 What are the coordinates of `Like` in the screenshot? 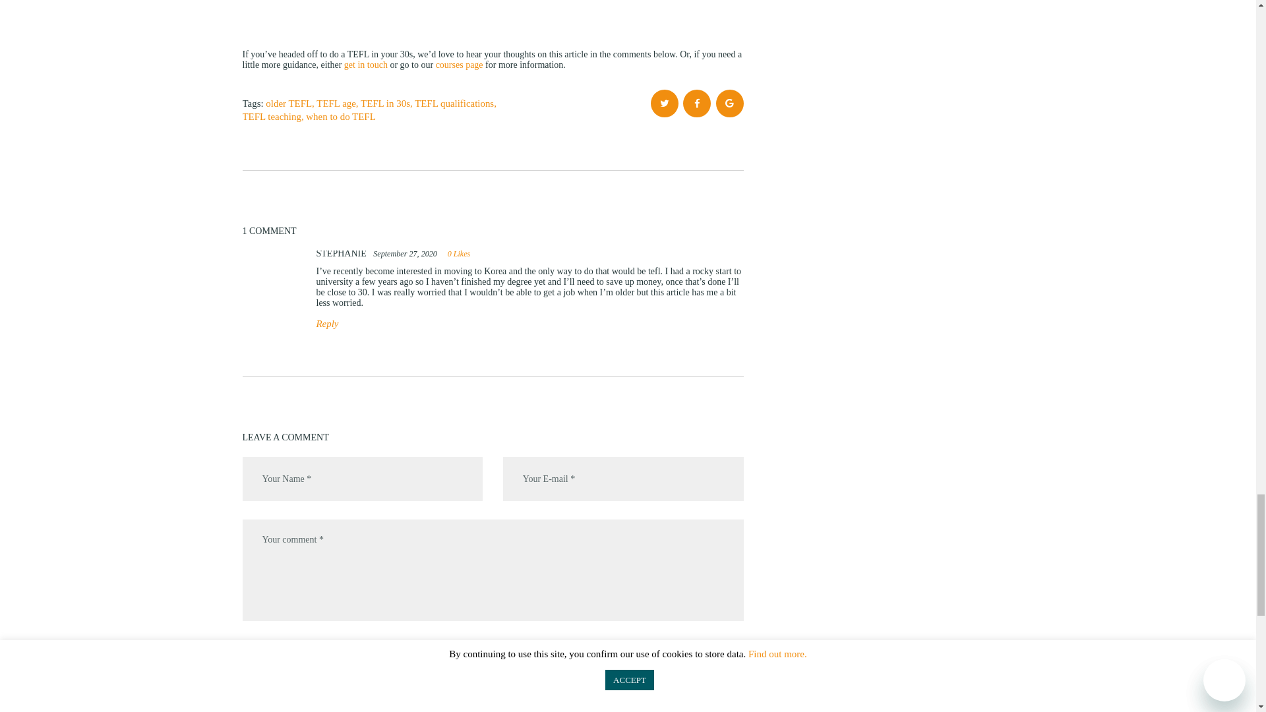 It's located at (458, 254).